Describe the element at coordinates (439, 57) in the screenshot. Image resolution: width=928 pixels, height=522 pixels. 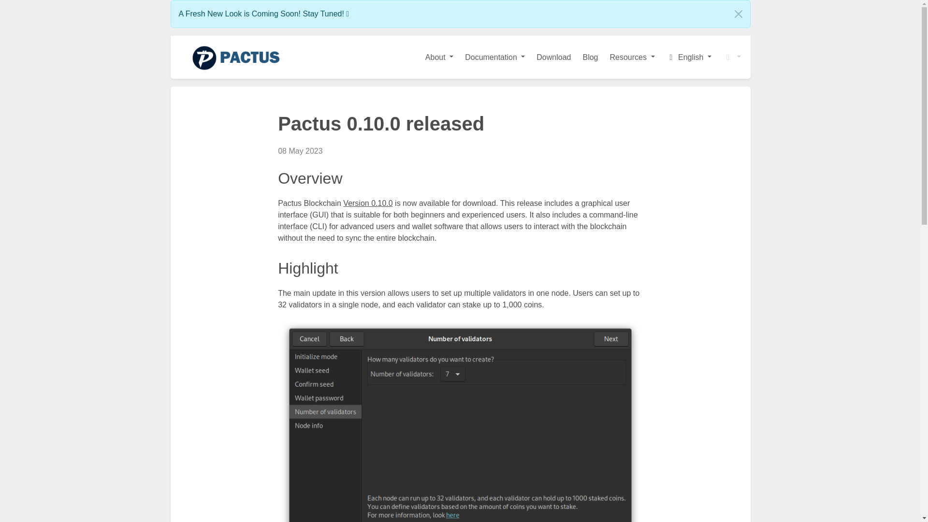
I see `About` at that location.